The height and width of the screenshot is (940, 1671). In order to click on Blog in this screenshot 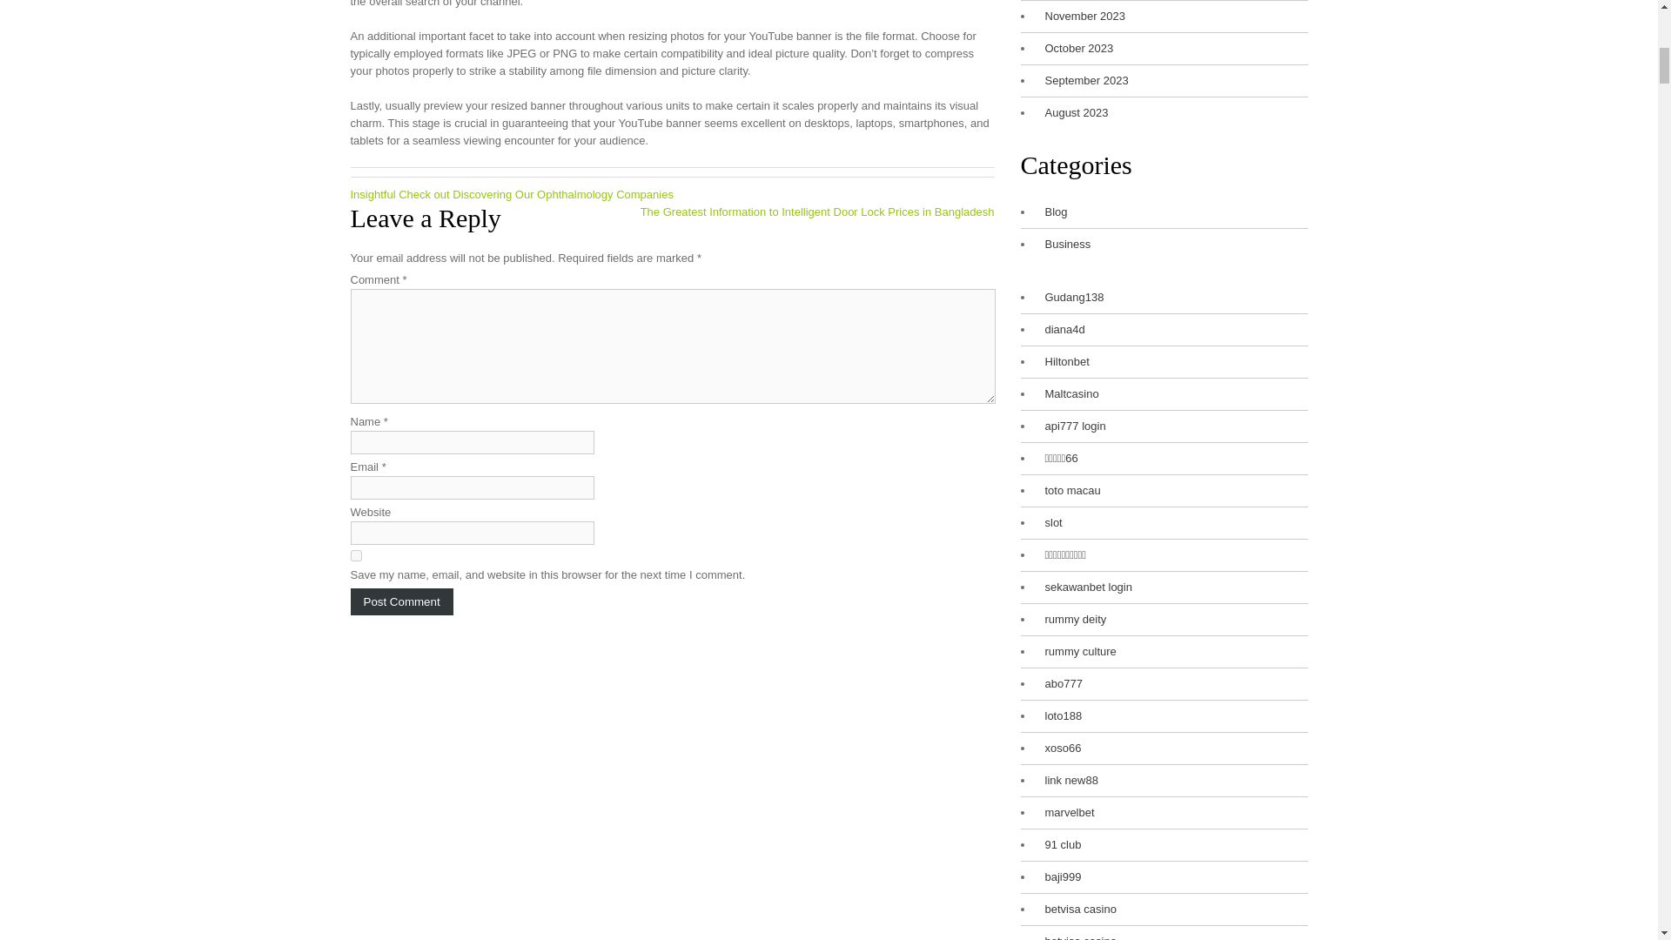, I will do `click(1051, 212)`.